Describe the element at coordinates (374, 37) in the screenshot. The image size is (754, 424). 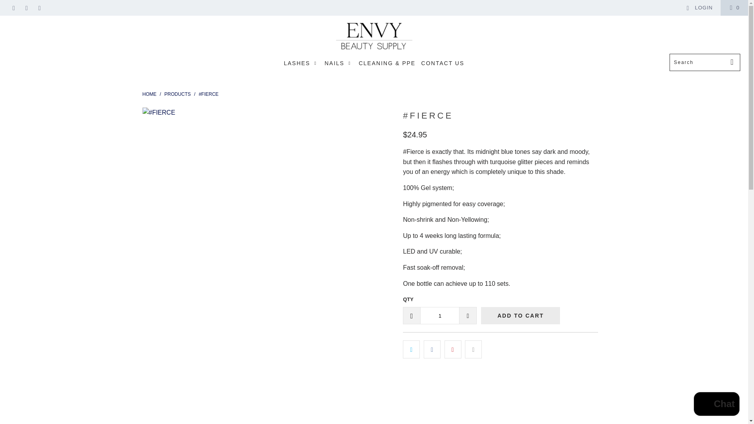
I see `Envy Beauty Supply` at that location.